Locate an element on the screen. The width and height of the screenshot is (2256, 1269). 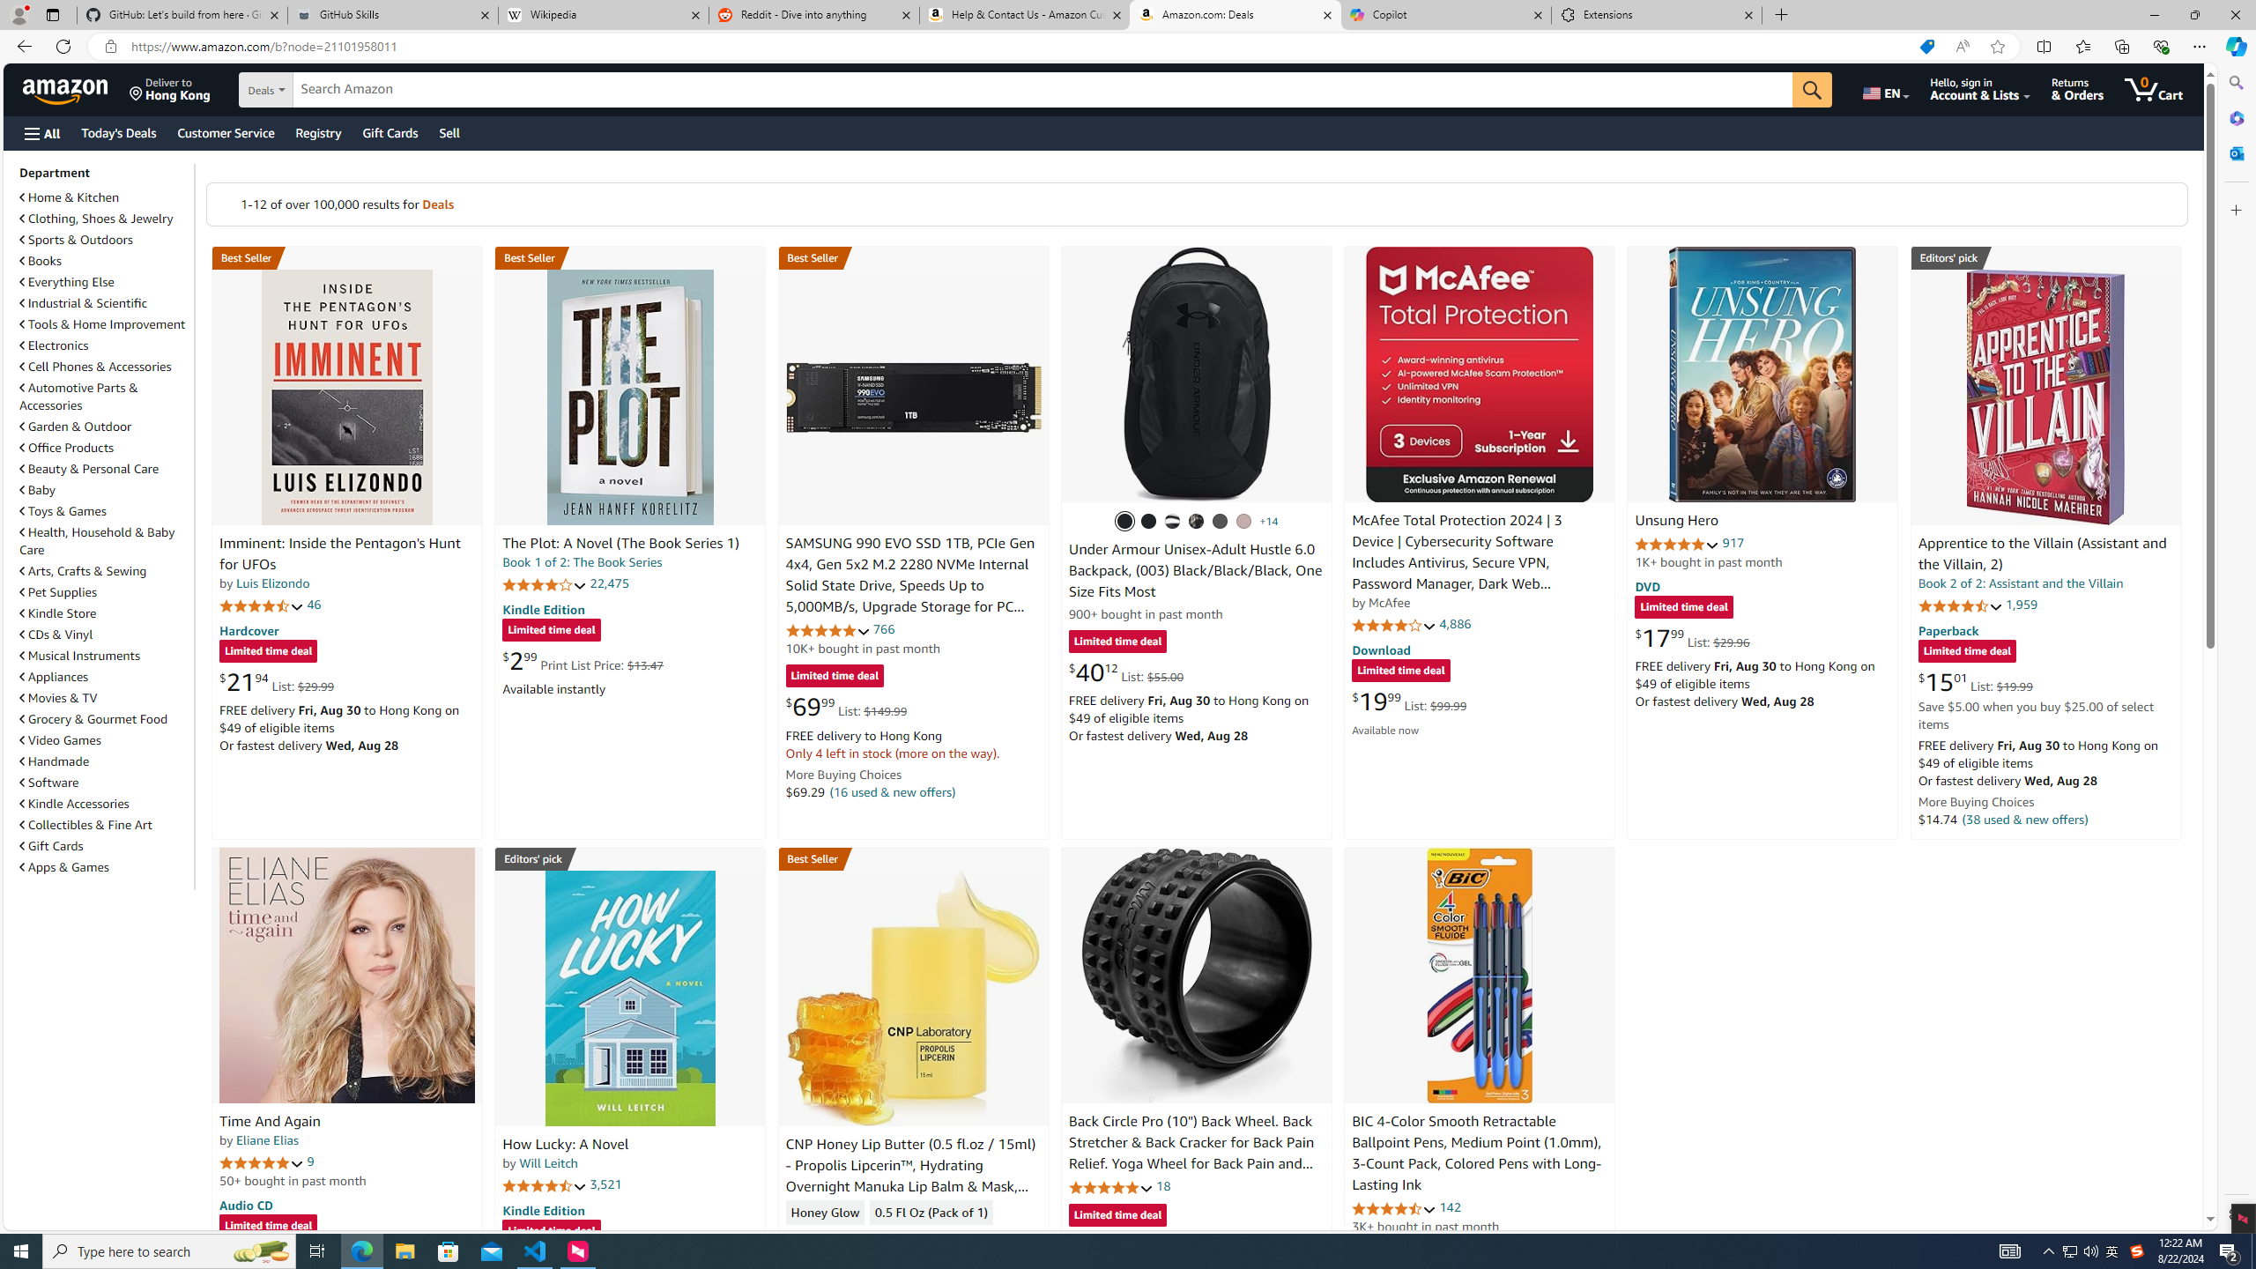
Settings is located at coordinates (2235, 1213).